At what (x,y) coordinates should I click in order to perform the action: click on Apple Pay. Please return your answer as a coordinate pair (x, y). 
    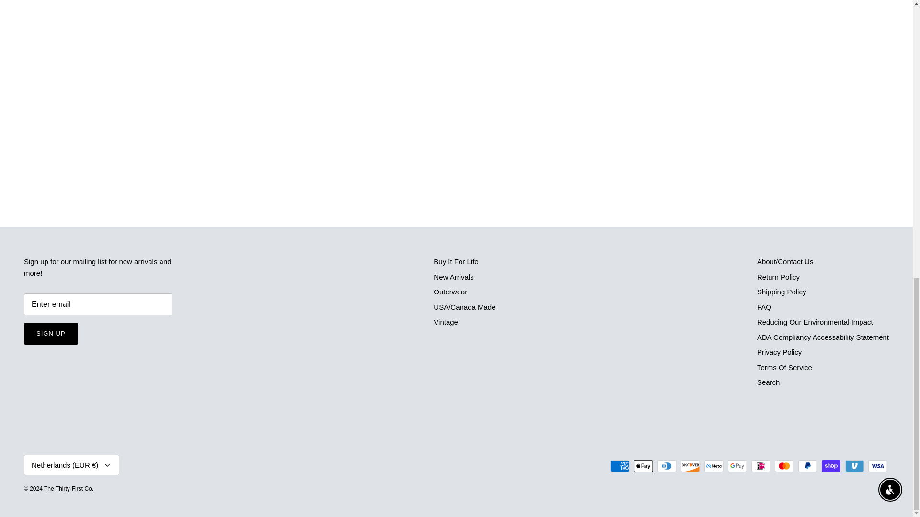
    Looking at the image, I should click on (643, 466).